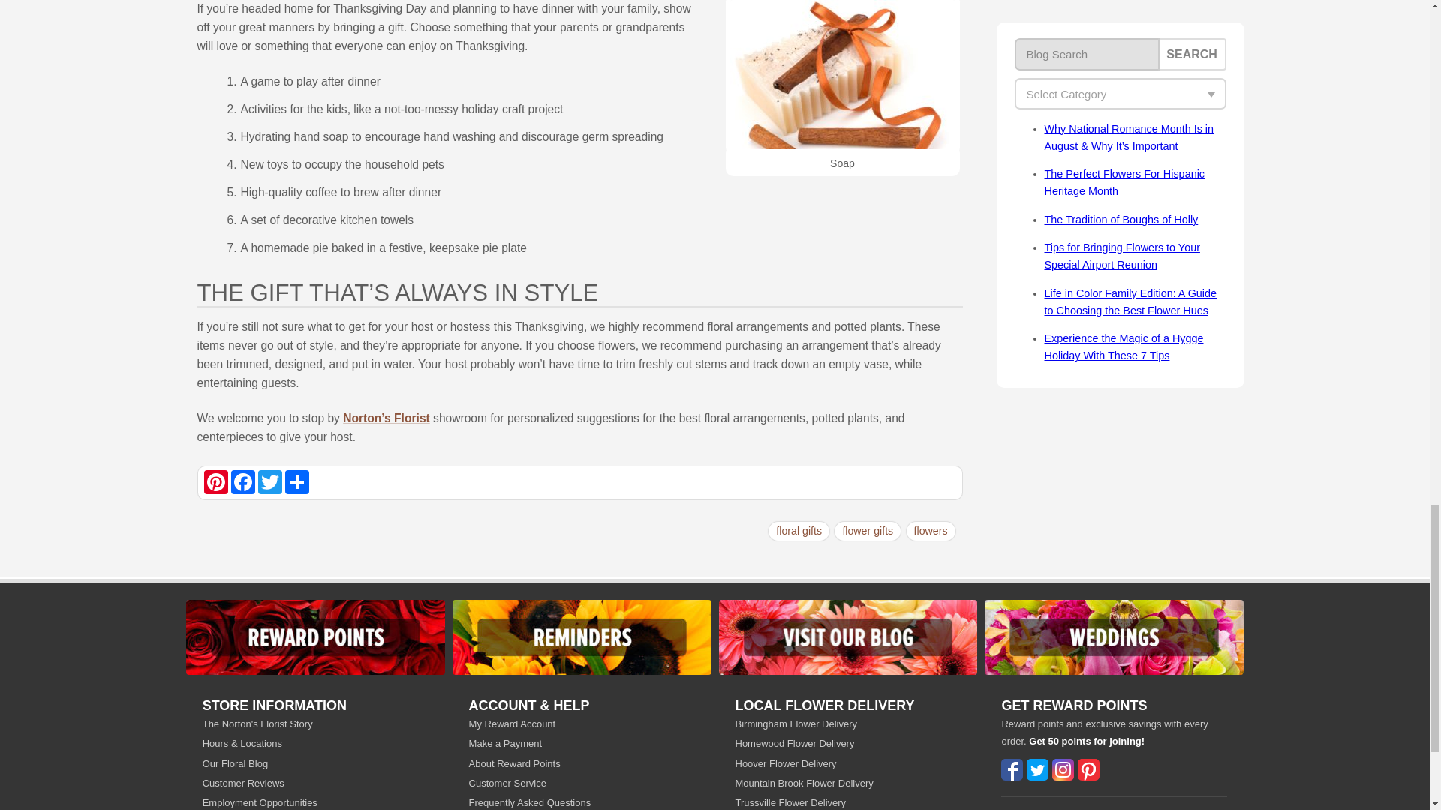  What do you see at coordinates (242, 481) in the screenshot?
I see `Facebook` at bounding box center [242, 481].